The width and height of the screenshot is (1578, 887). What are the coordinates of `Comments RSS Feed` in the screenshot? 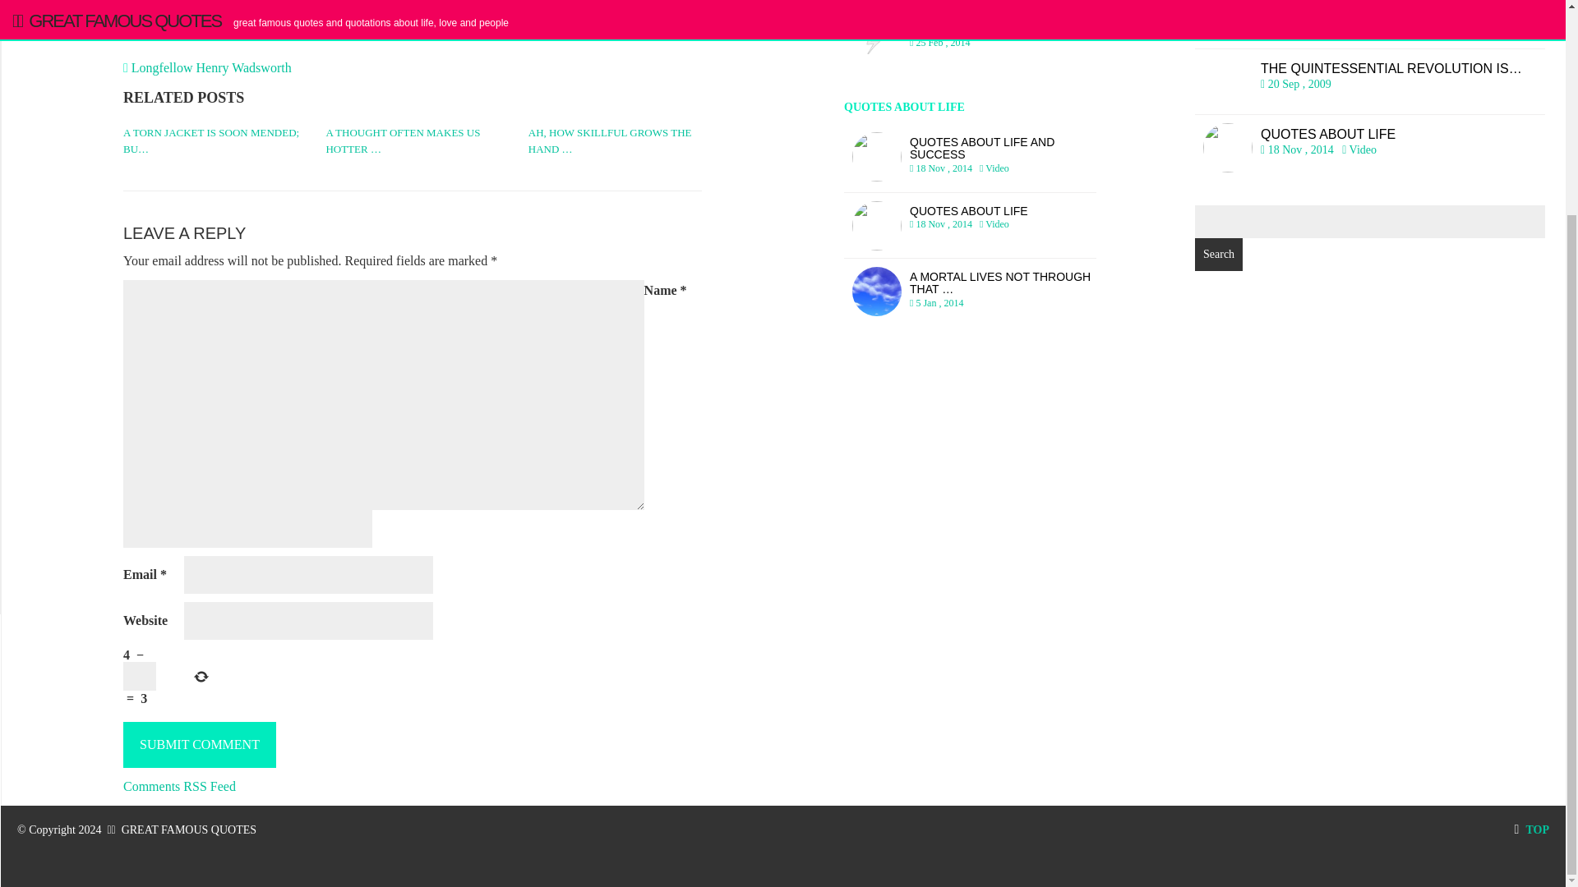 It's located at (211, 67).